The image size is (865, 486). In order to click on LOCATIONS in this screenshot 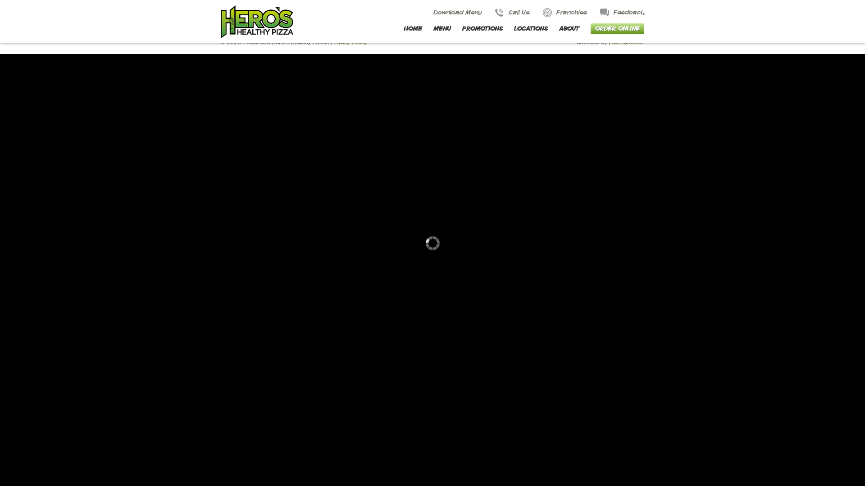, I will do `click(531, 29)`.